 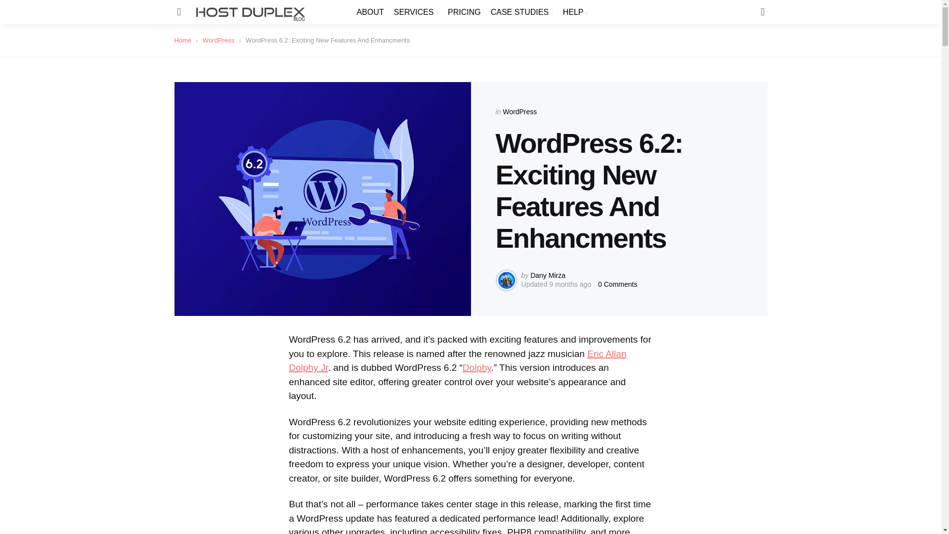 I want to click on SERVICES, so click(x=415, y=12).